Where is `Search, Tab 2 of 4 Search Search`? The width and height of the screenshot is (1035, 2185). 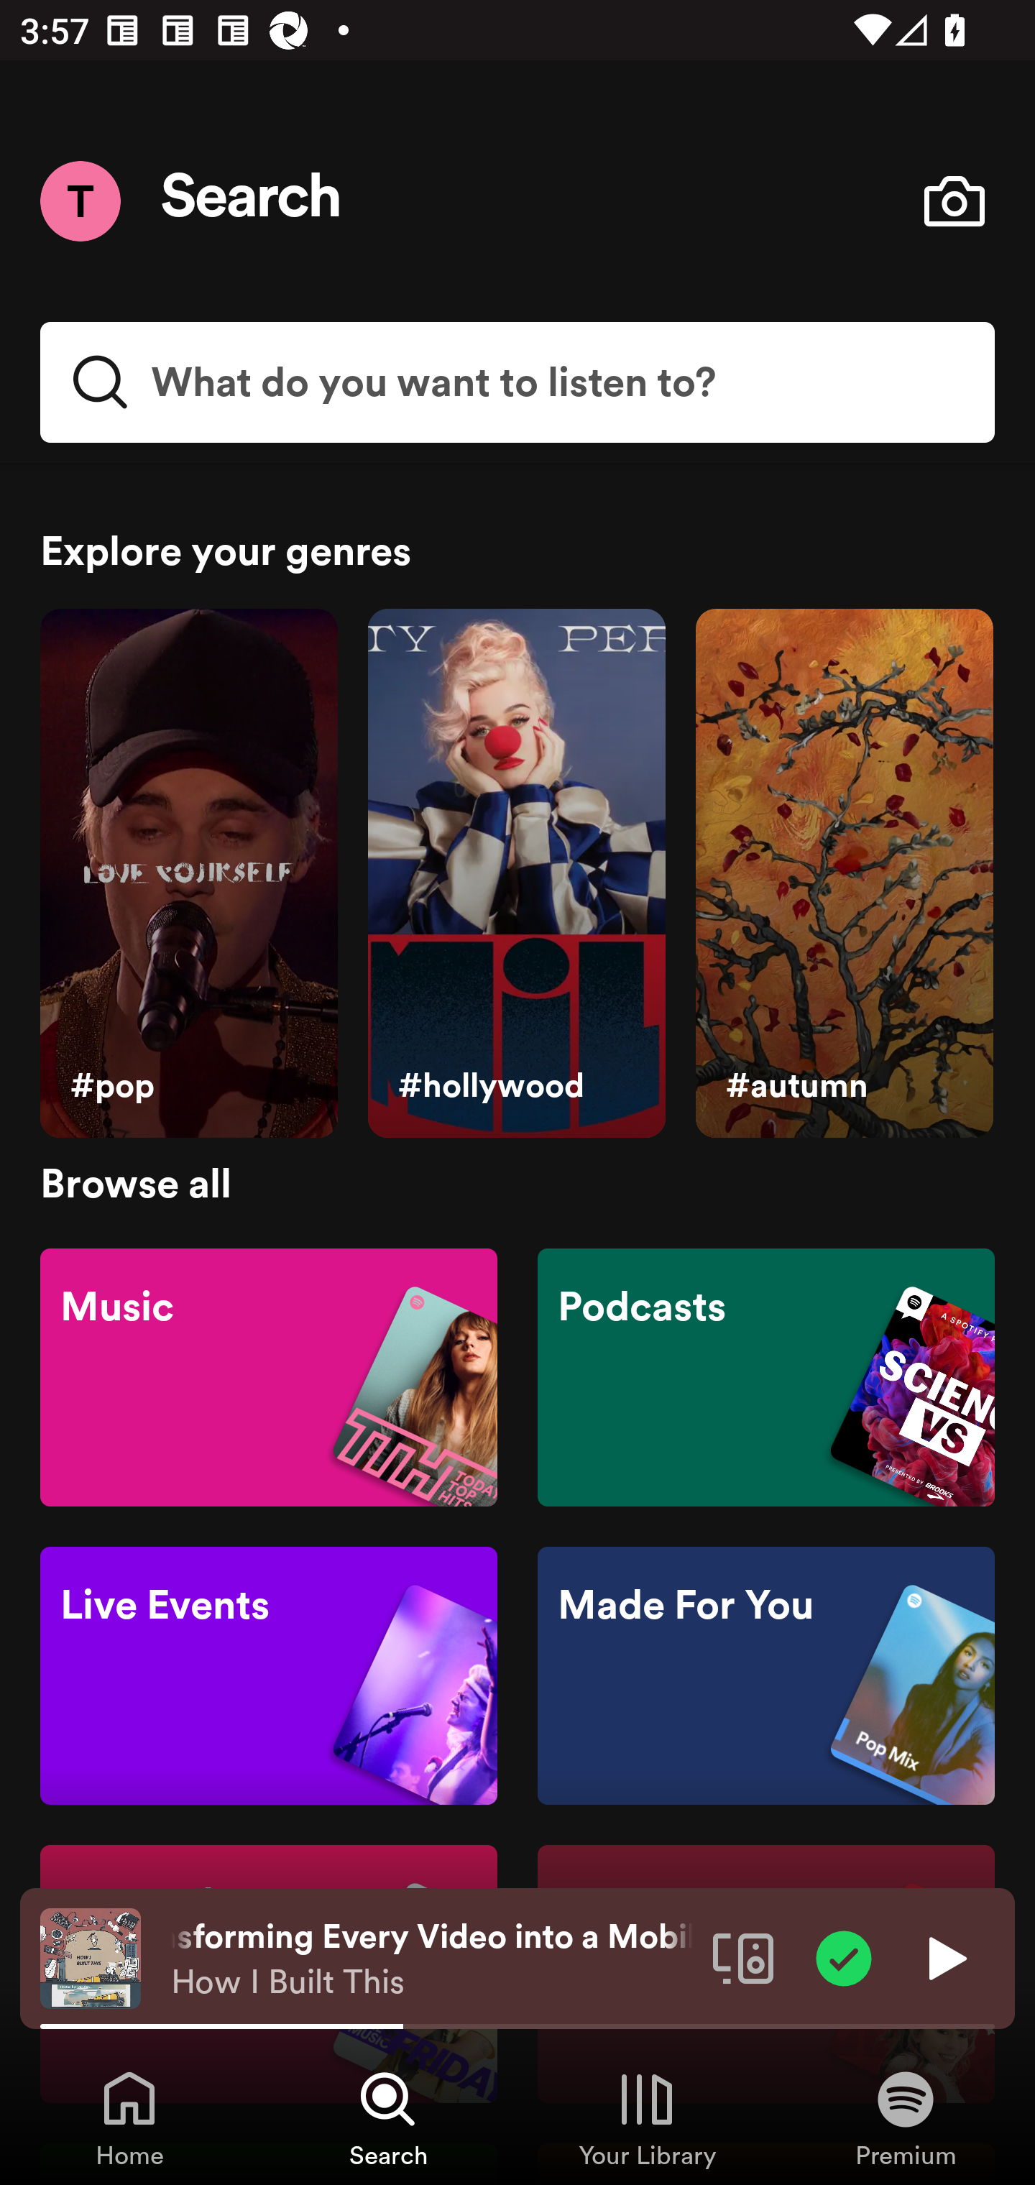
Search, Tab 2 of 4 Search Search is located at coordinates (388, 2117).